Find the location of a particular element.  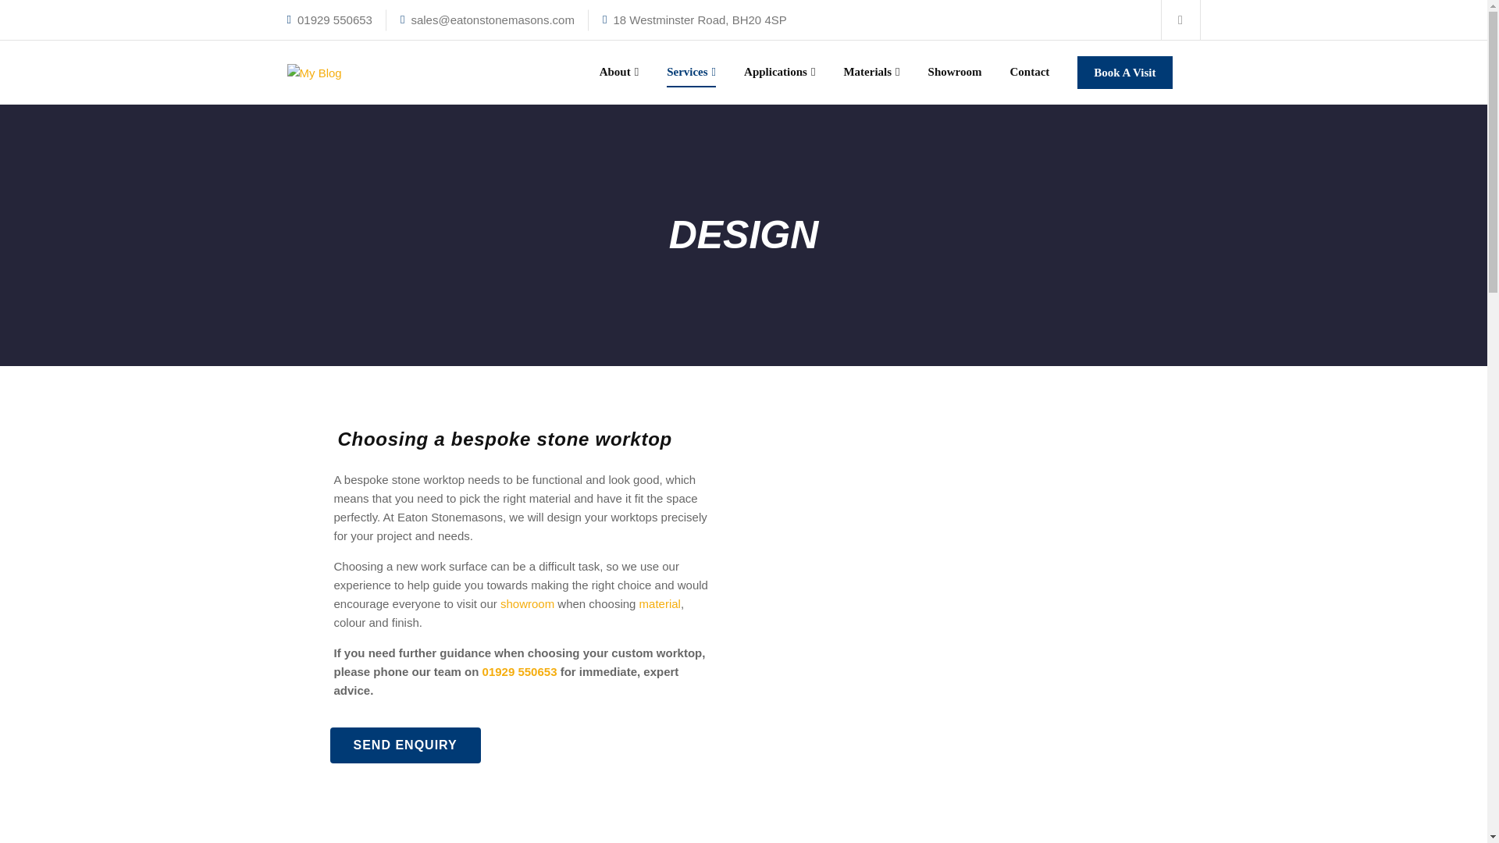

Book A Visit is located at coordinates (1124, 73).